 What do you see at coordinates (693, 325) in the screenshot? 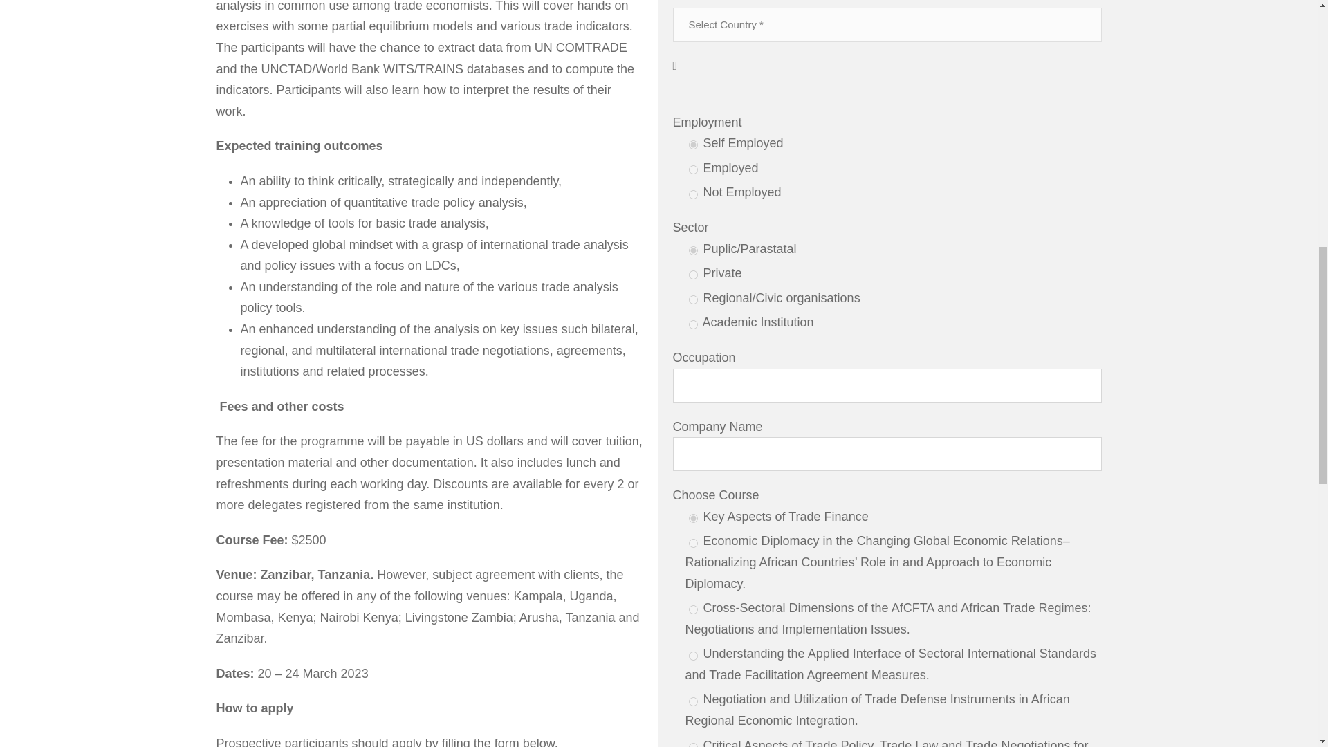
I see `Academic Institution` at bounding box center [693, 325].